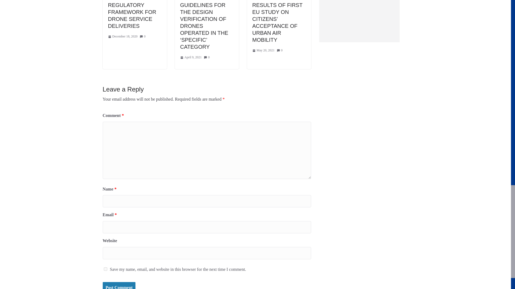  What do you see at coordinates (263, 50) in the screenshot?
I see `May 20, 2021` at bounding box center [263, 50].